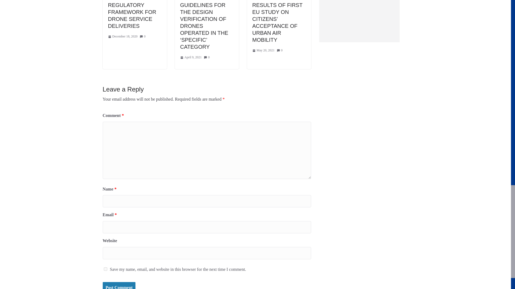  What do you see at coordinates (263, 50) in the screenshot?
I see `May 20, 2021` at bounding box center [263, 50].